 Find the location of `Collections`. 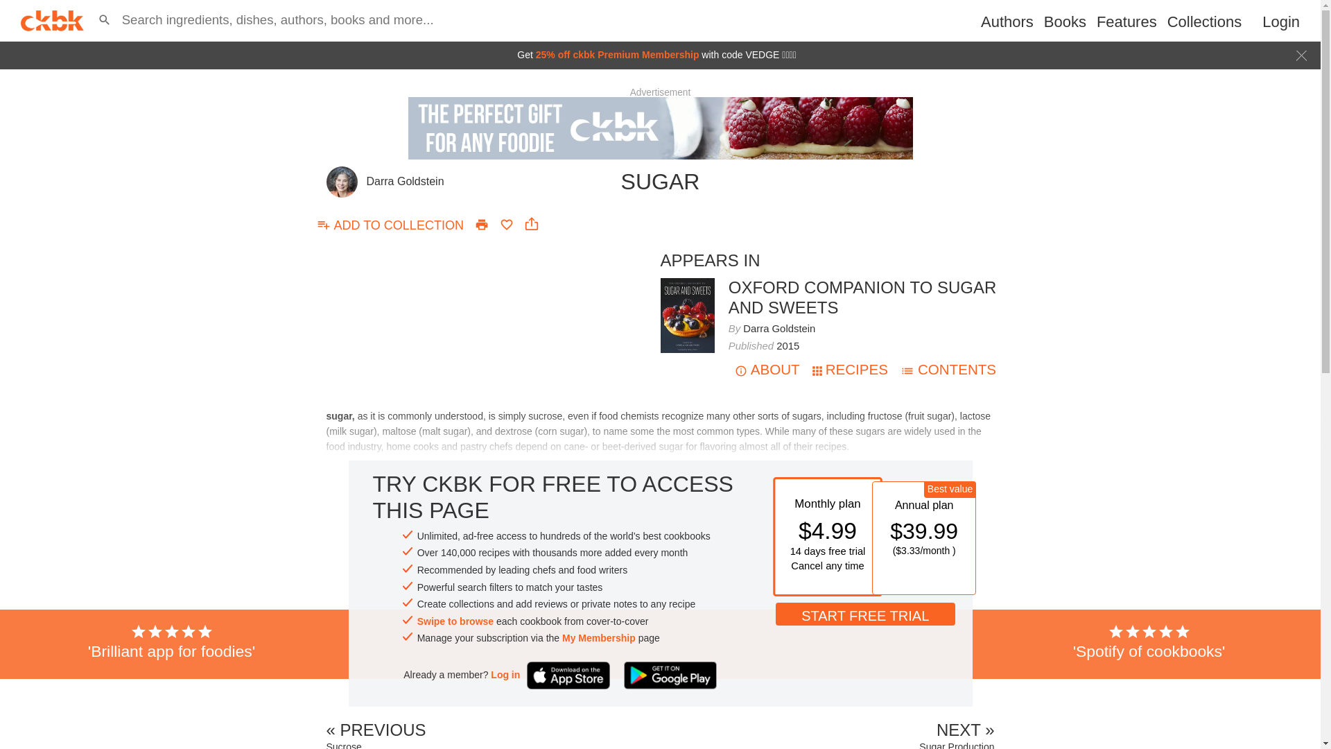

Collections is located at coordinates (1204, 22).